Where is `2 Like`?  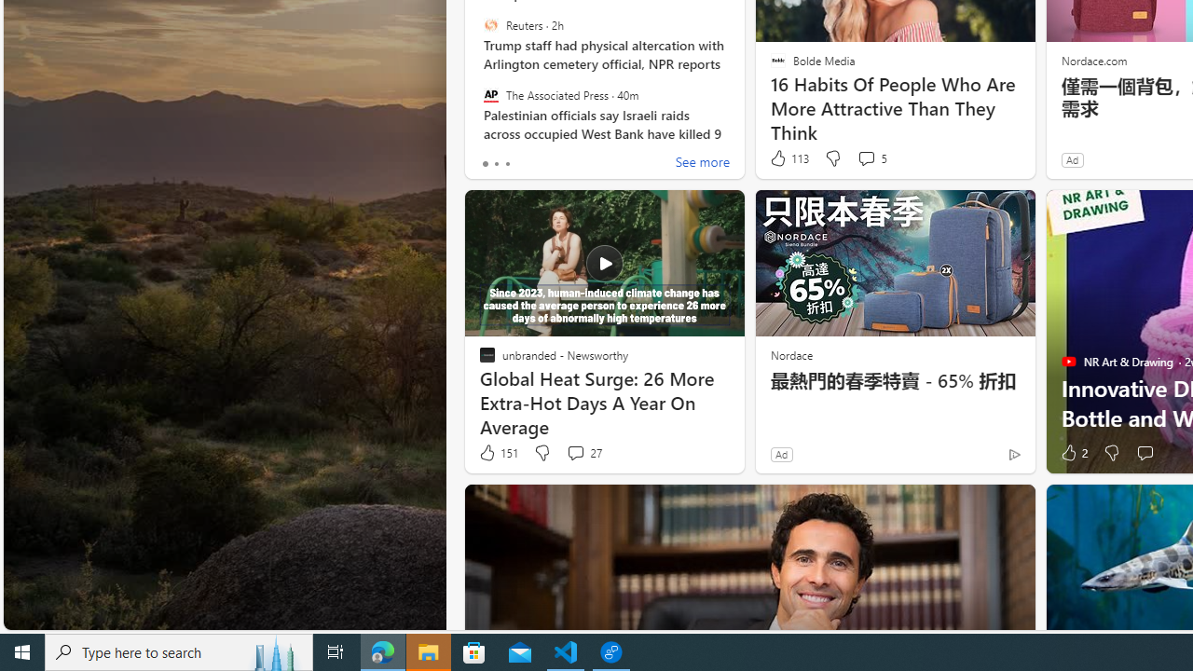 2 Like is located at coordinates (1073, 453).